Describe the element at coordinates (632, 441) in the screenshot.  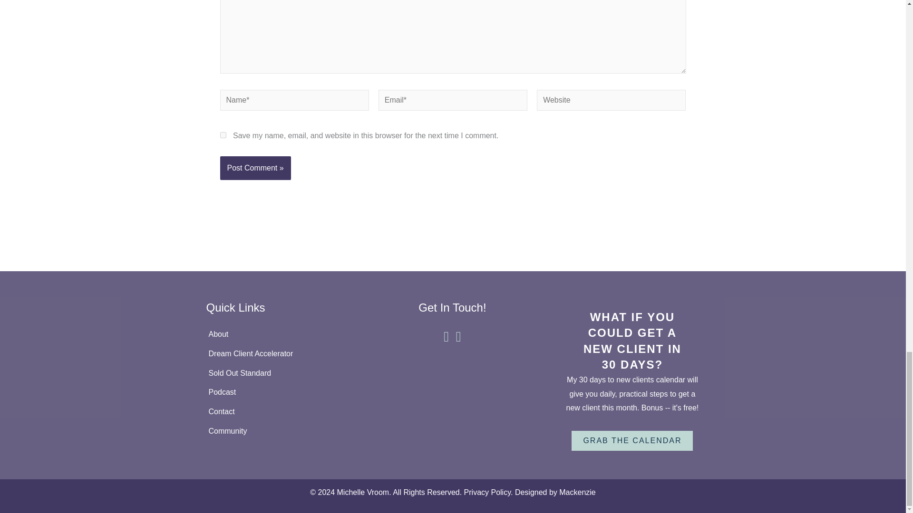
I see `GRAB THE CALENDAR` at that location.